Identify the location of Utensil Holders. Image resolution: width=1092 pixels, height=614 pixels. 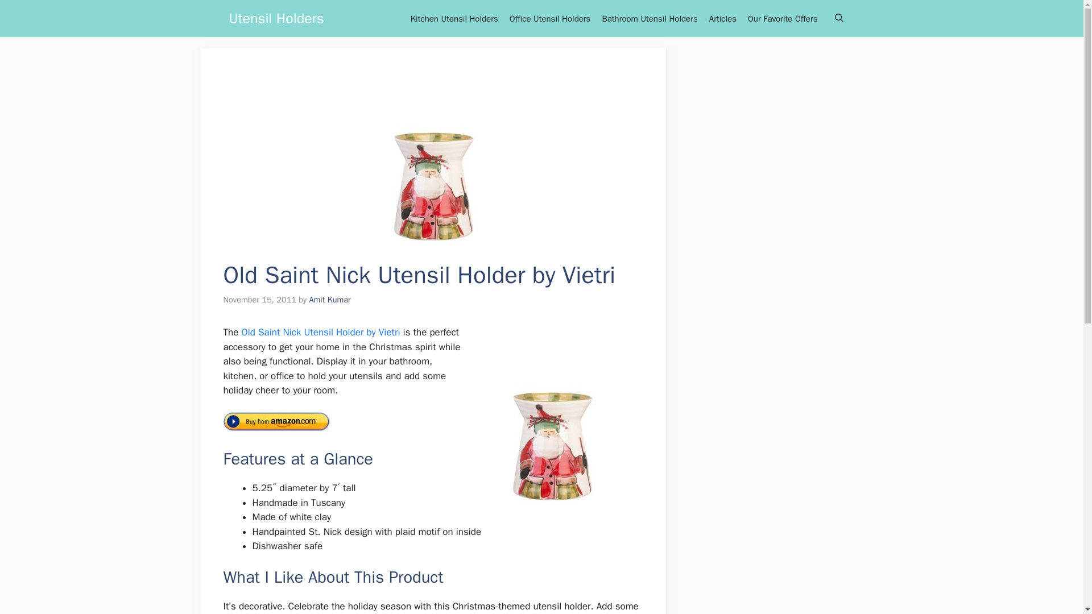
(275, 18).